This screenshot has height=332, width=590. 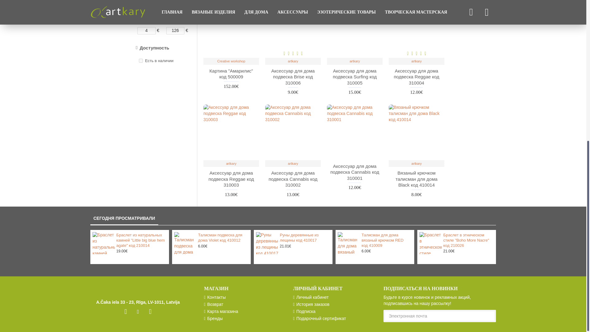 I want to click on 1, so click(x=141, y=61).